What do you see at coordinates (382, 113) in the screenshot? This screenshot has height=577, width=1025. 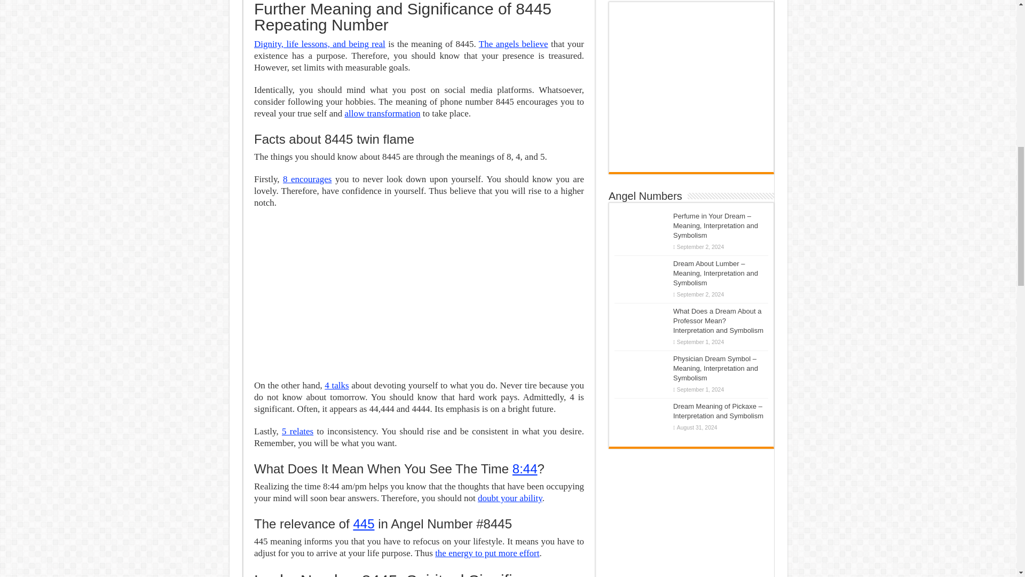 I see `allow transformation` at bounding box center [382, 113].